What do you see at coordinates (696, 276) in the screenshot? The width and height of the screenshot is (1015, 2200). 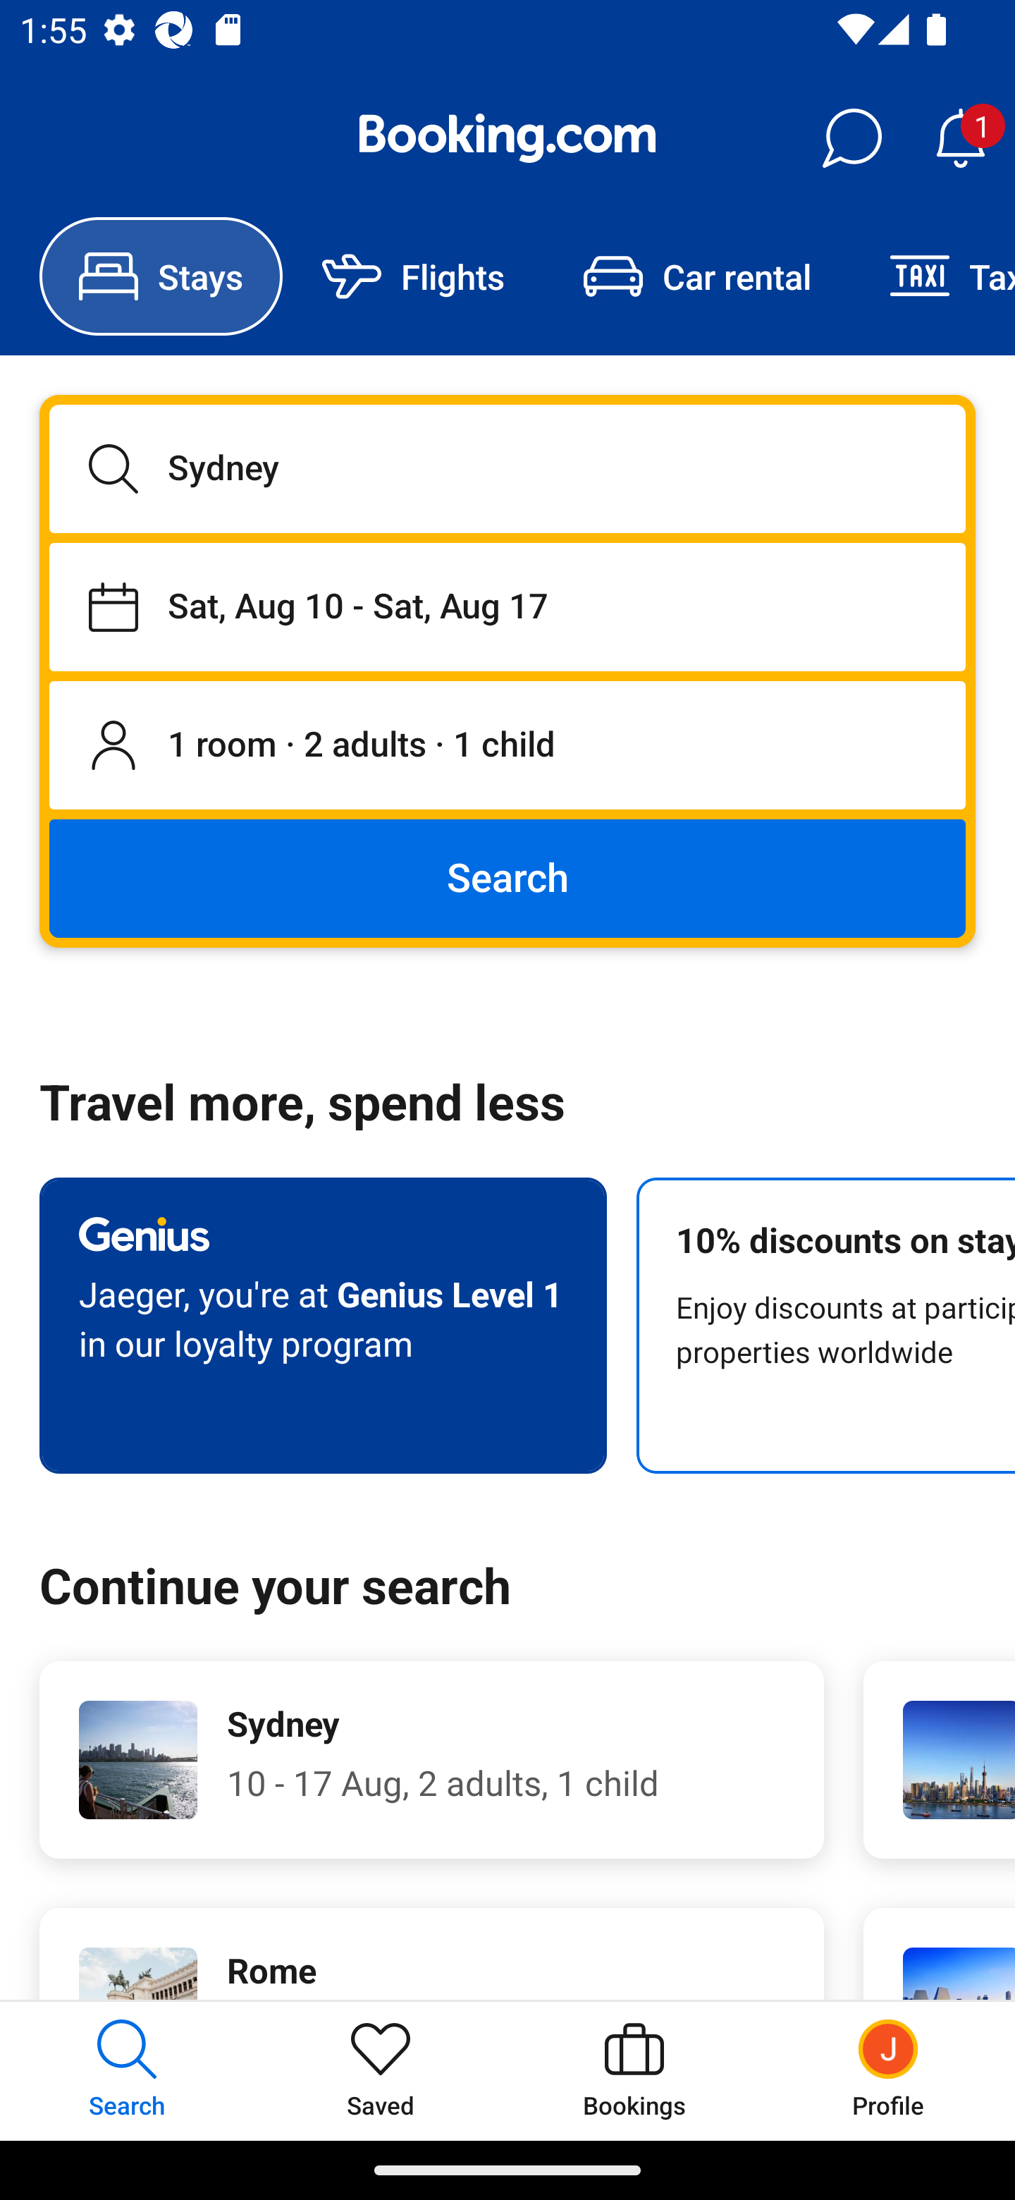 I see `Car rental` at bounding box center [696, 276].